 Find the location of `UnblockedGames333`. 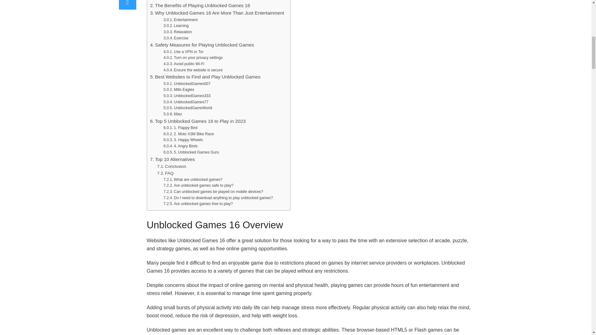

UnblockedGames333 is located at coordinates (187, 96).